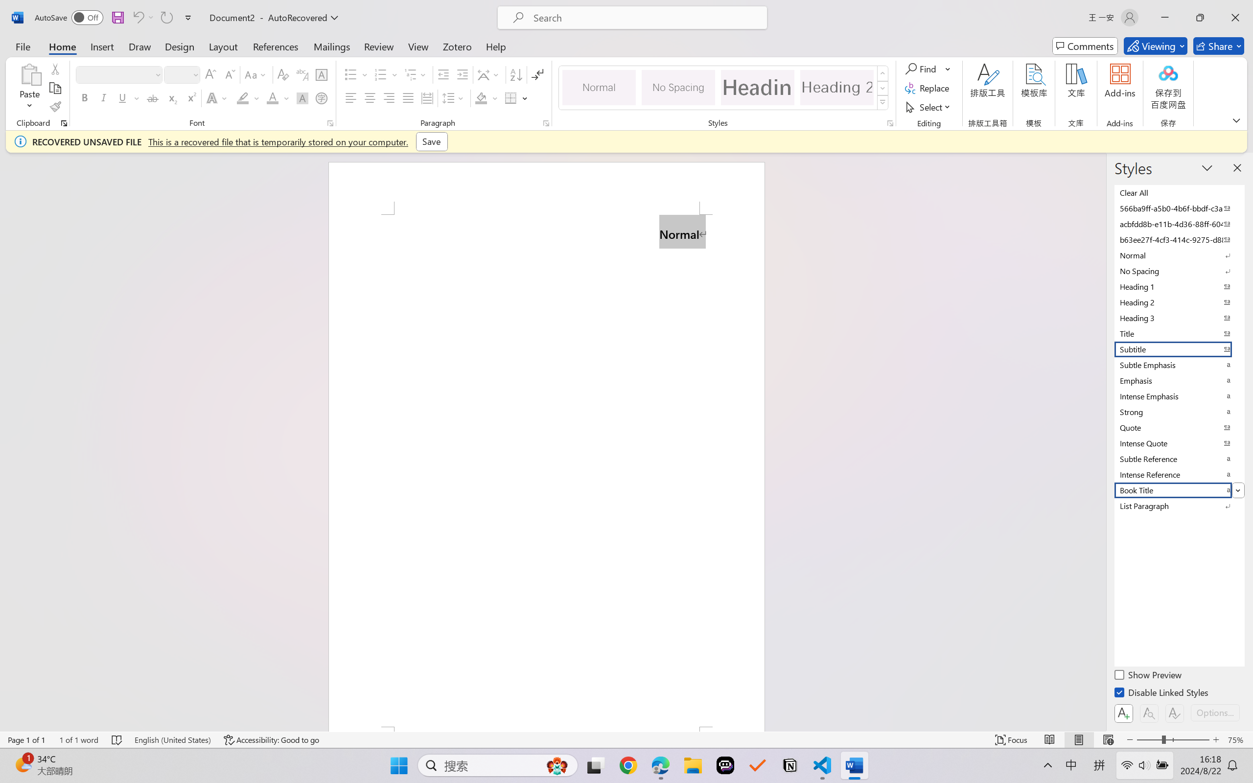 The image size is (1253, 783). Describe the element at coordinates (928, 88) in the screenshot. I see `Replace...` at that location.